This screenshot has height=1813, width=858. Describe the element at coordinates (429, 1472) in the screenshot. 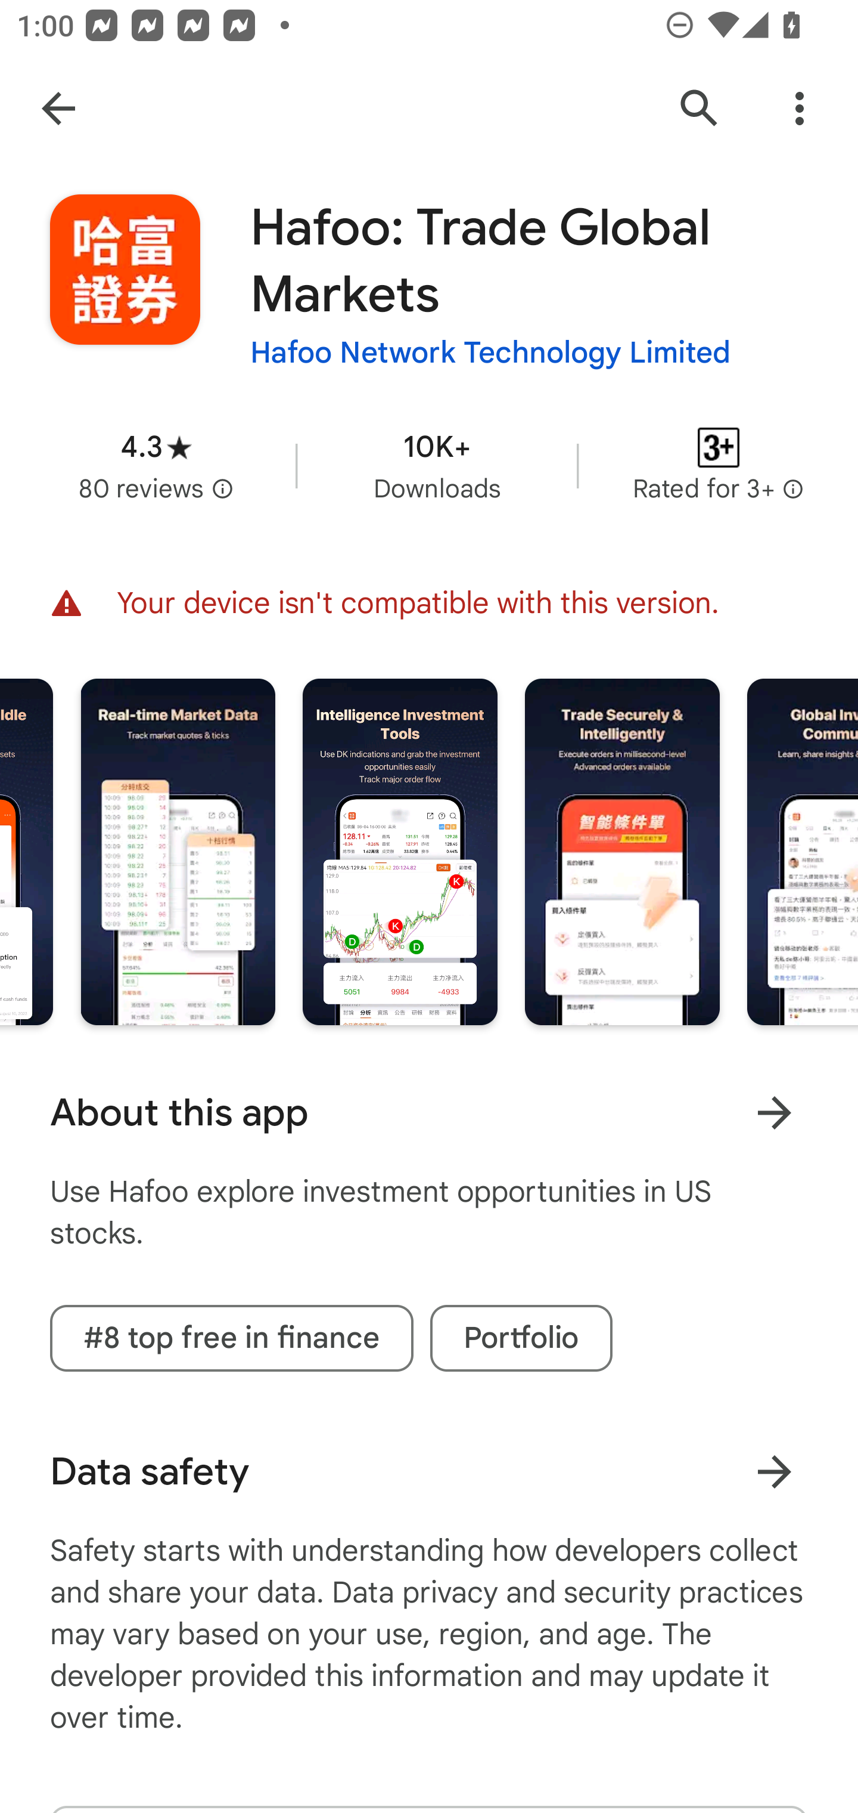

I see `Data safety Learn more about data safety` at that location.